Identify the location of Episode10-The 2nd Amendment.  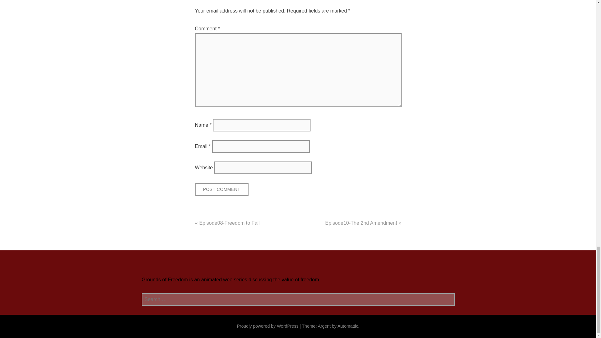
(361, 223).